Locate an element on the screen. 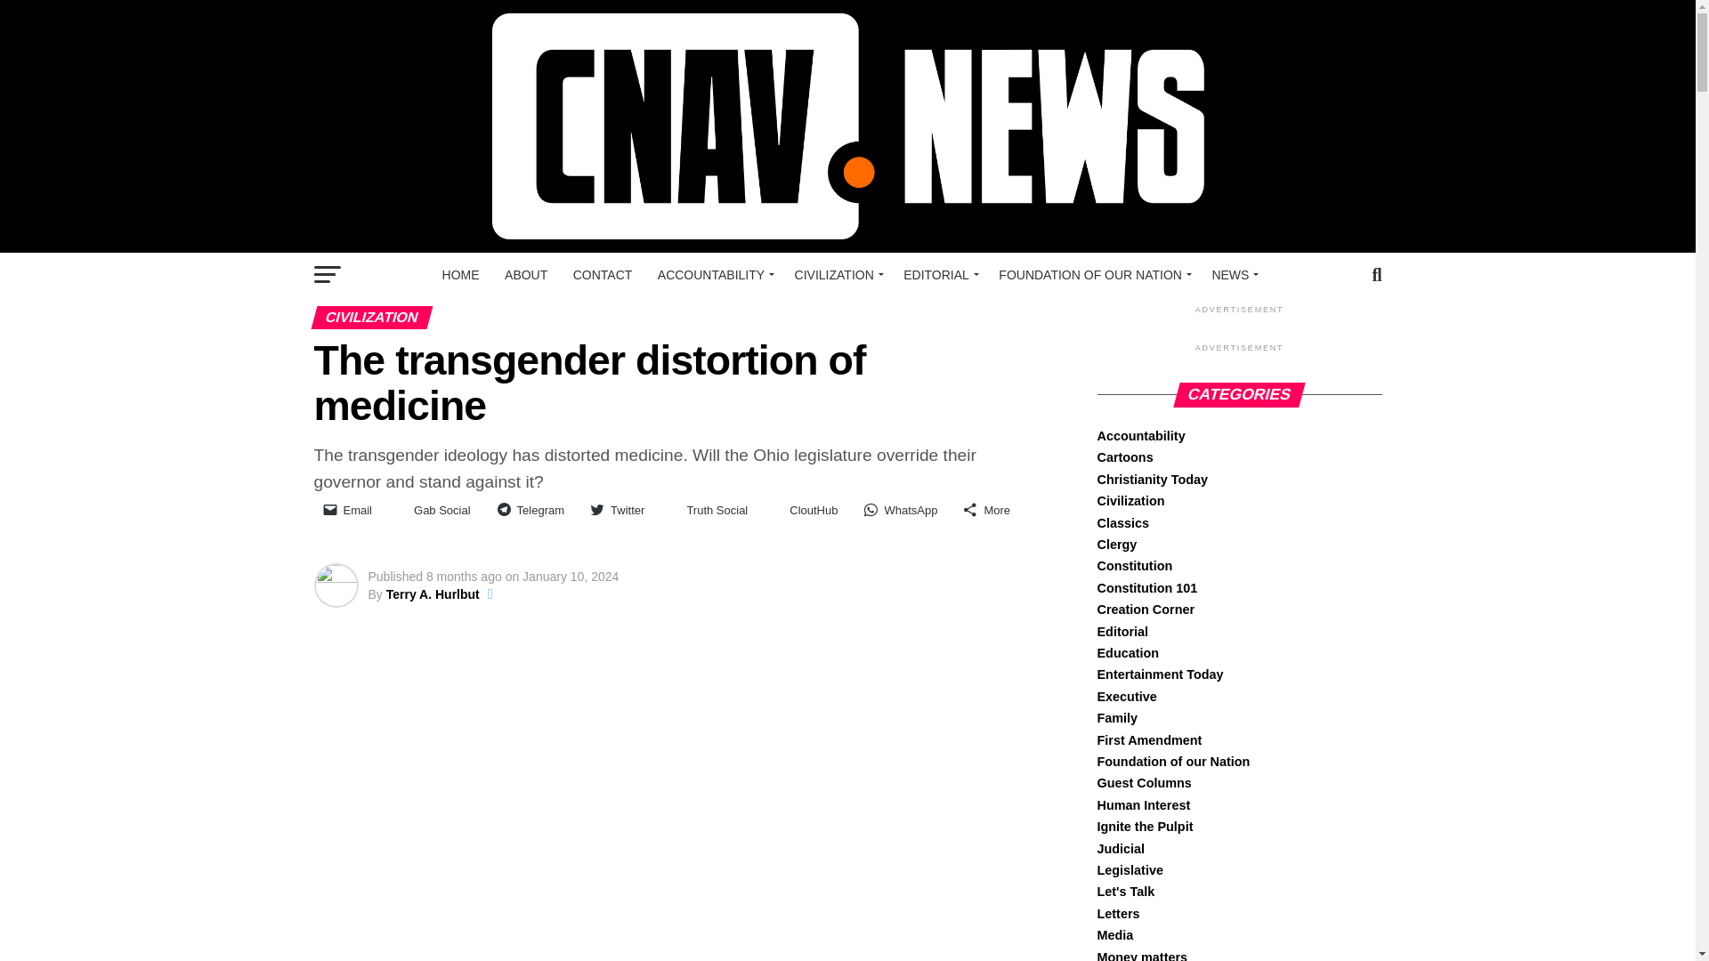 This screenshot has height=961, width=1709. Click to share on WhatsApp is located at coordinates (901, 509).